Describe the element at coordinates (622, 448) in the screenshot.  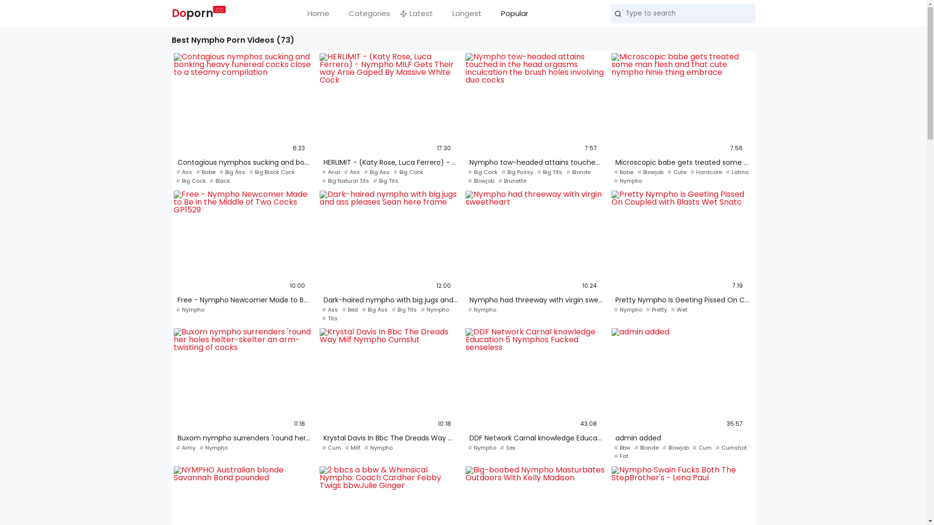
I see `Bbw` at that location.